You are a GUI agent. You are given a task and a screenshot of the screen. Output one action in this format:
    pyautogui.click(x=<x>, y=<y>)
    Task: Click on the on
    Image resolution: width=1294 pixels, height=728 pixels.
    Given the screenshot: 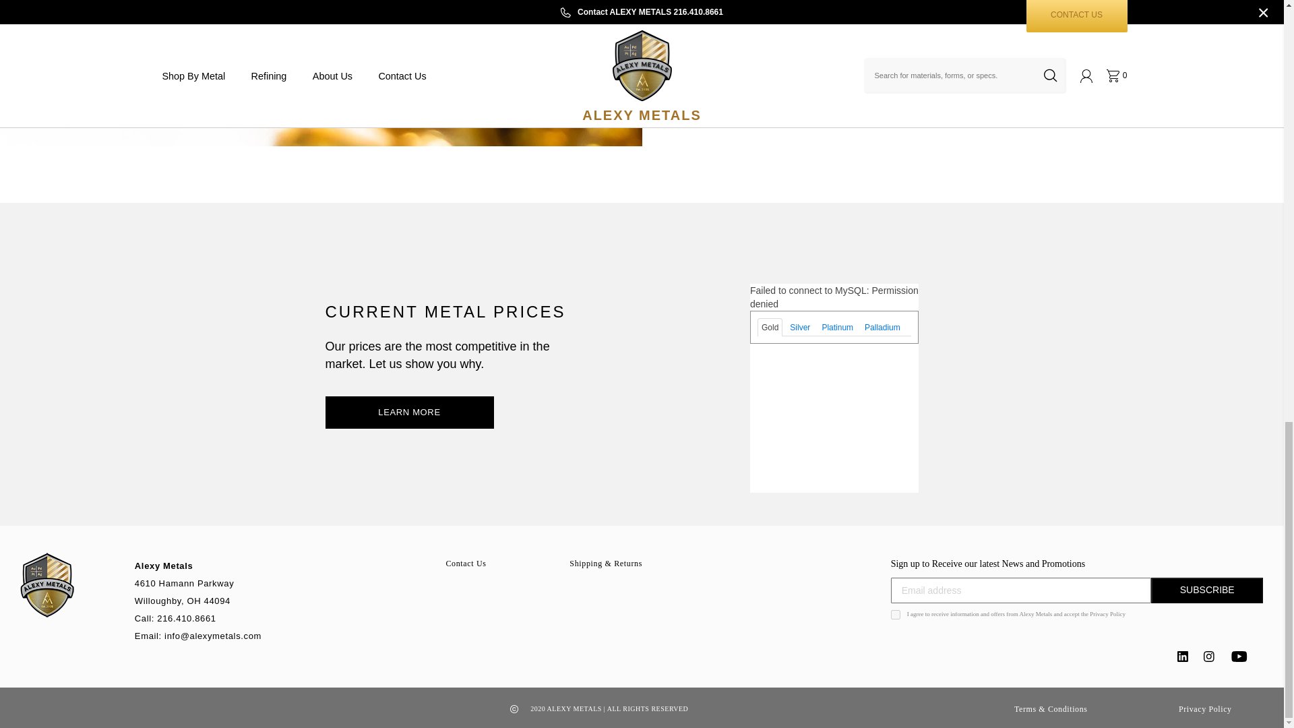 What is the action you would take?
    pyautogui.click(x=896, y=615)
    